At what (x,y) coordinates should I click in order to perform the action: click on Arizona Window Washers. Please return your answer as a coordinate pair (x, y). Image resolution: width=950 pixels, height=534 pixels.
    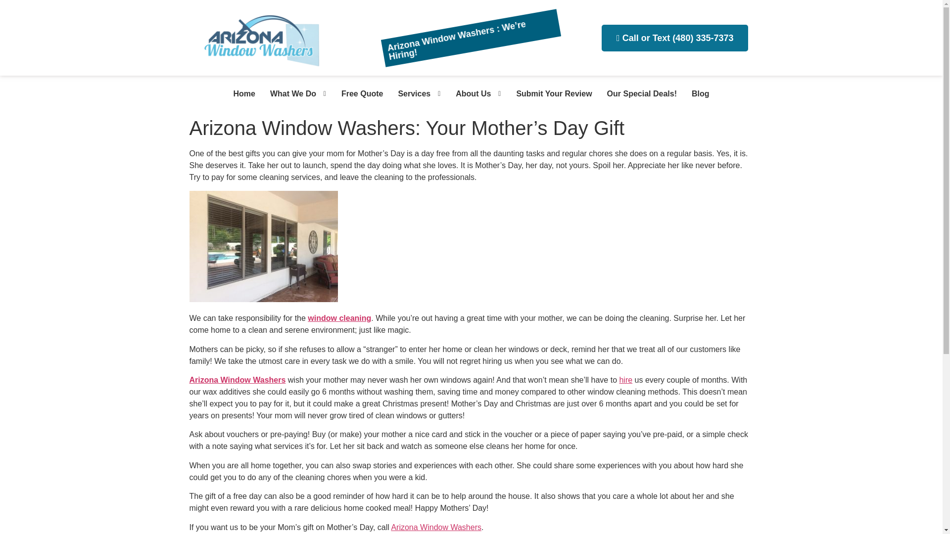
    Looking at the image, I should click on (436, 527).